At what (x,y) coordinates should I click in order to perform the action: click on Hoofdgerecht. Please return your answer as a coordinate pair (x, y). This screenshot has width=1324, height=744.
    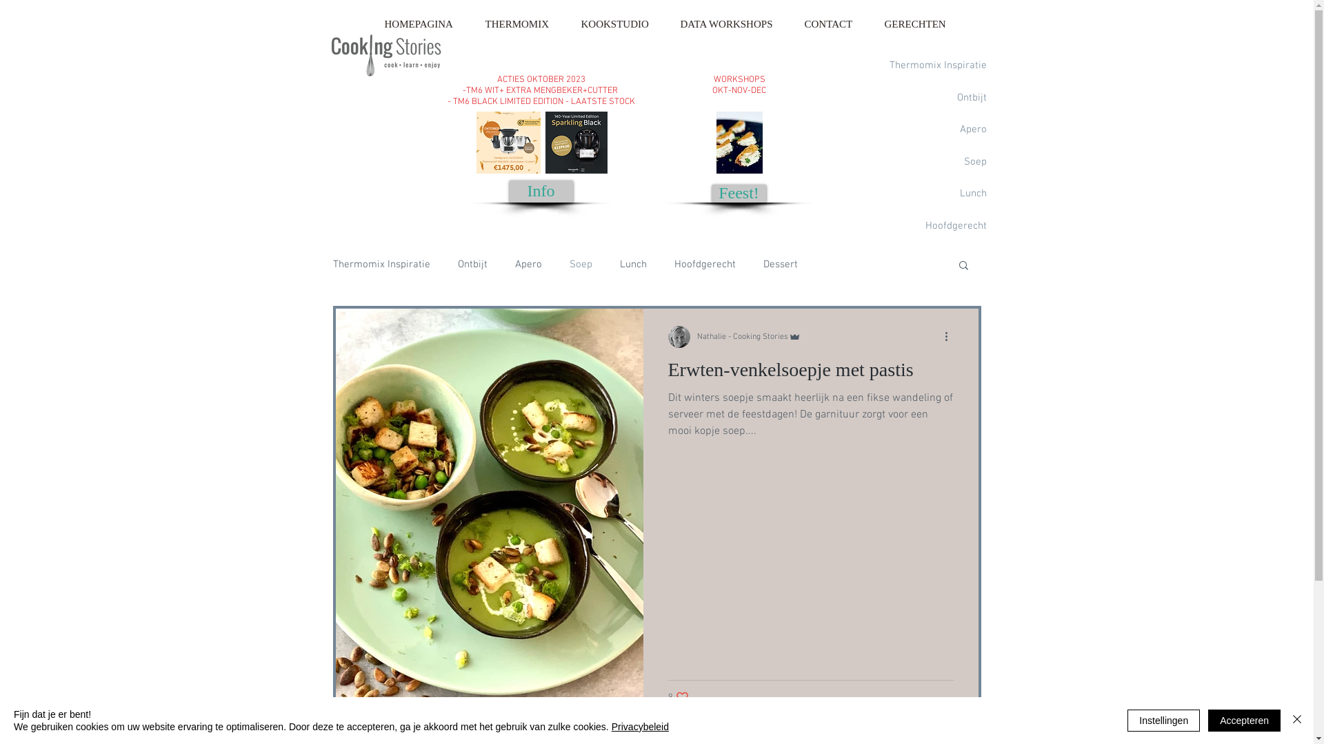
    Looking at the image, I should click on (936, 226).